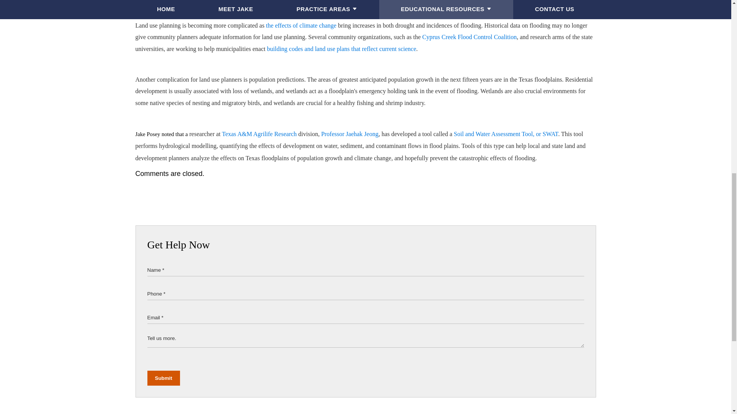  Describe the element at coordinates (350, 133) in the screenshot. I see `Professor Jaehak Jeong` at that location.